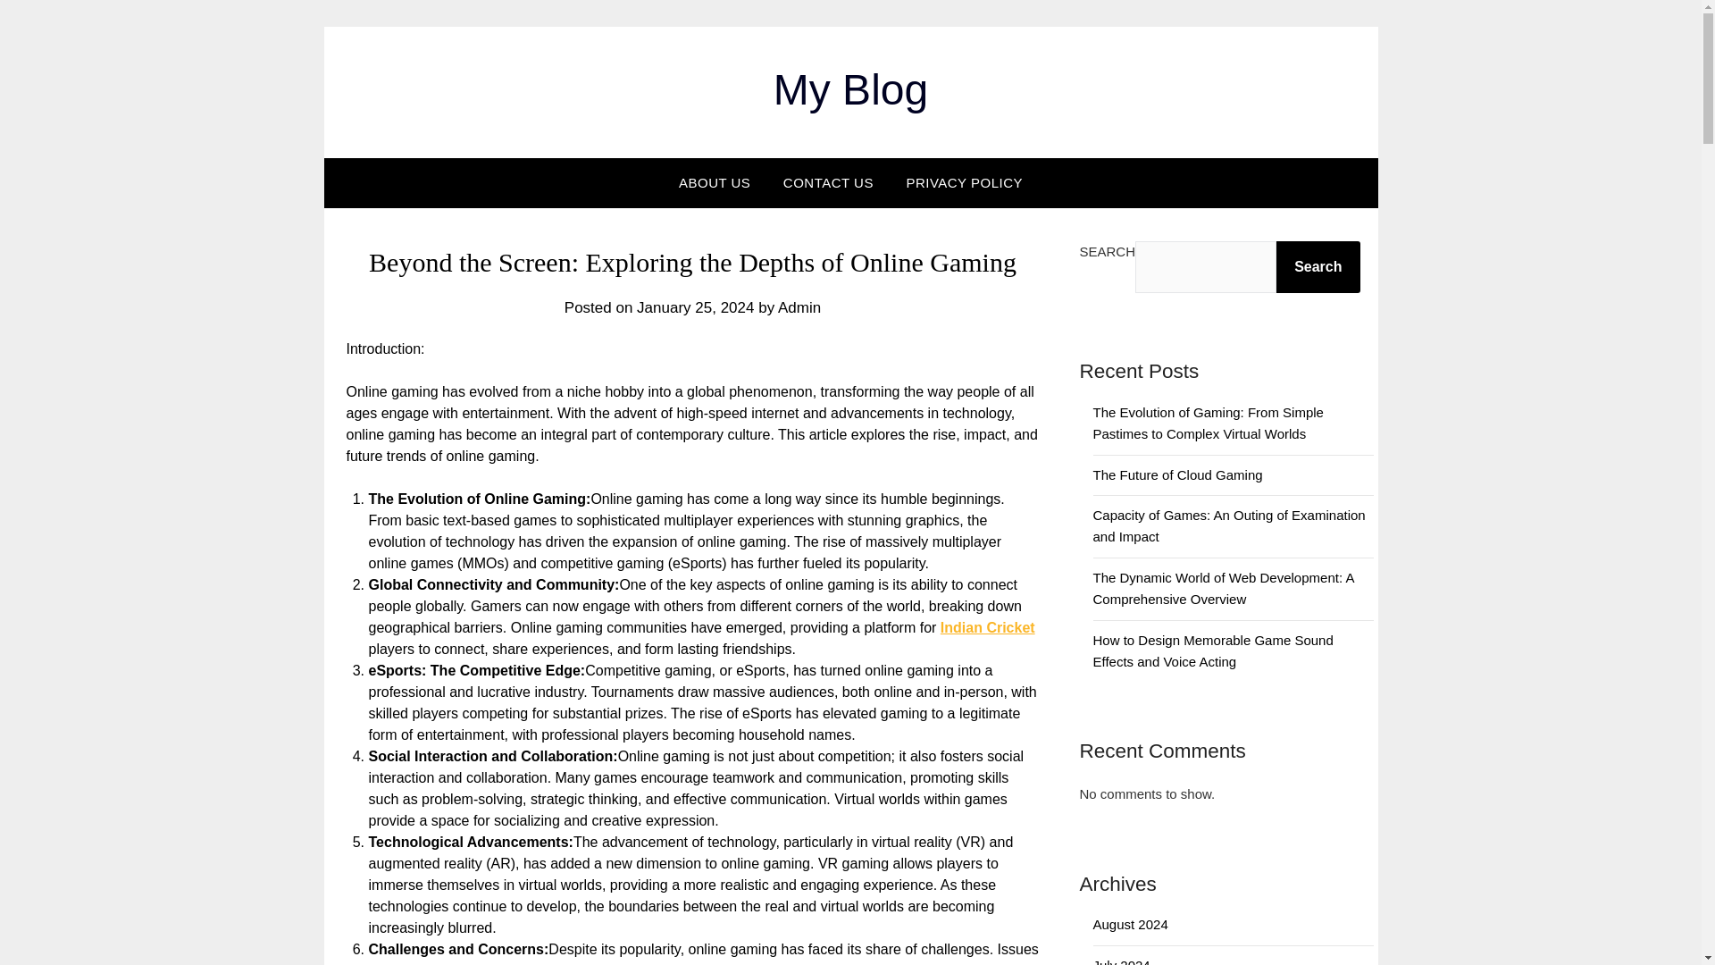 The width and height of the screenshot is (1715, 965). I want to click on PRIVACY POLICY, so click(965, 183).